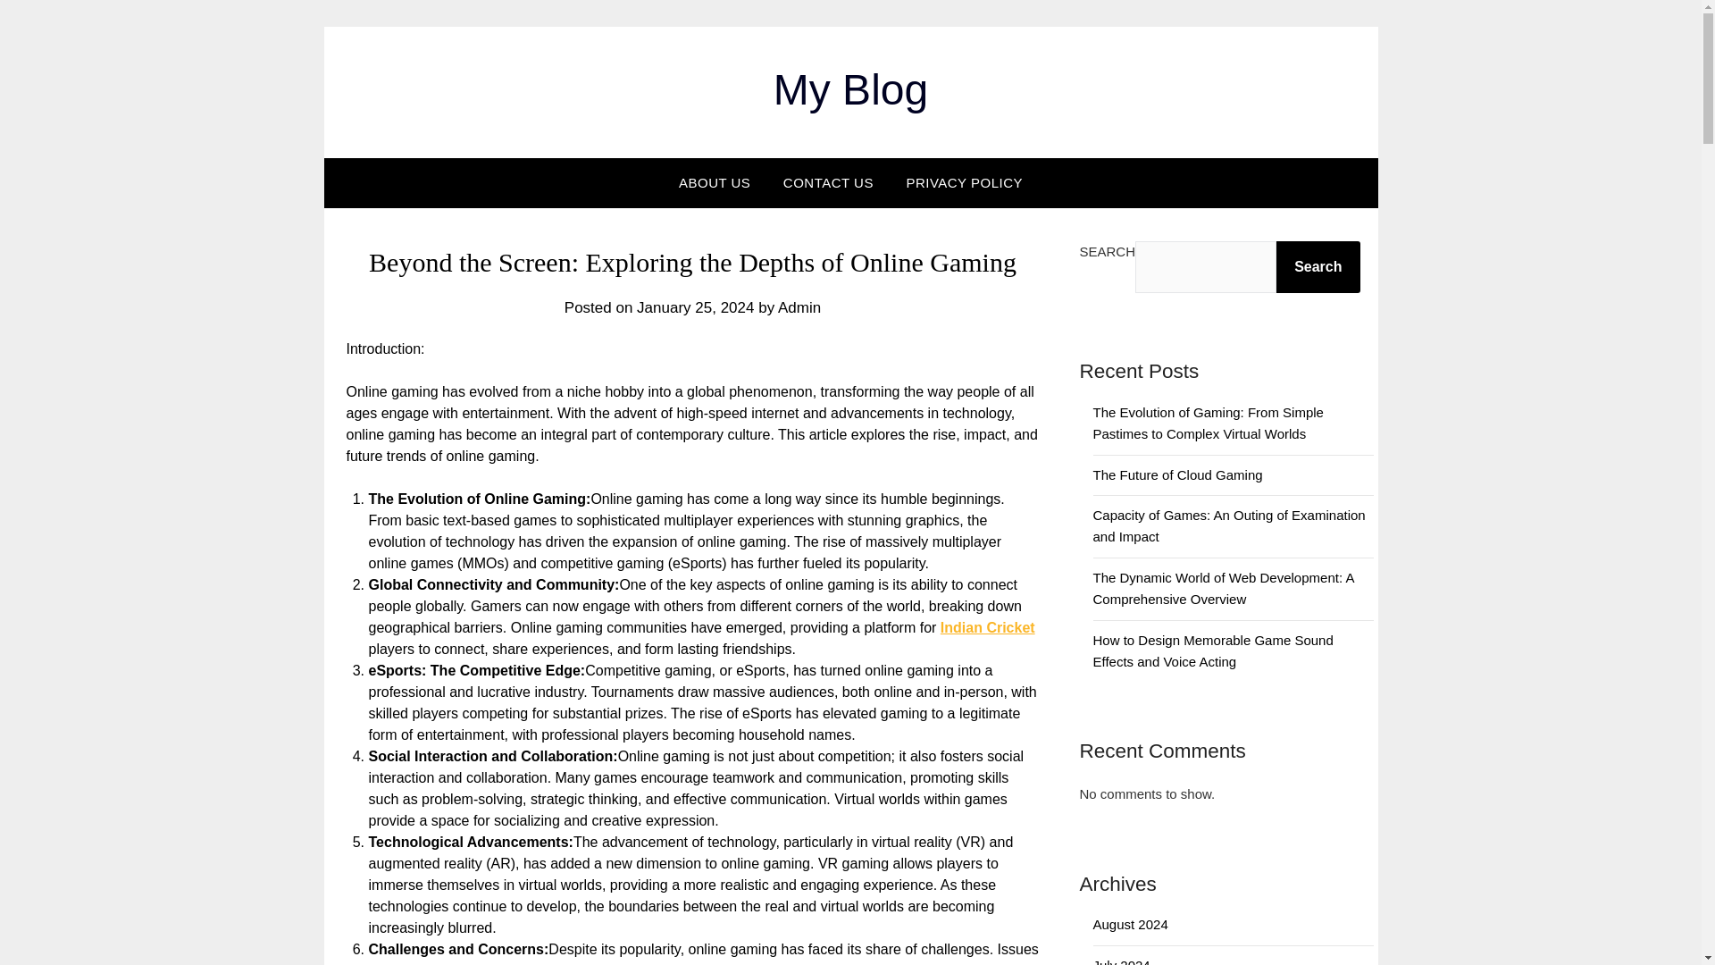 The width and height of the screenshot is (1715, 965). I want to click on PRIVACY POLICY, so click(965, 183).